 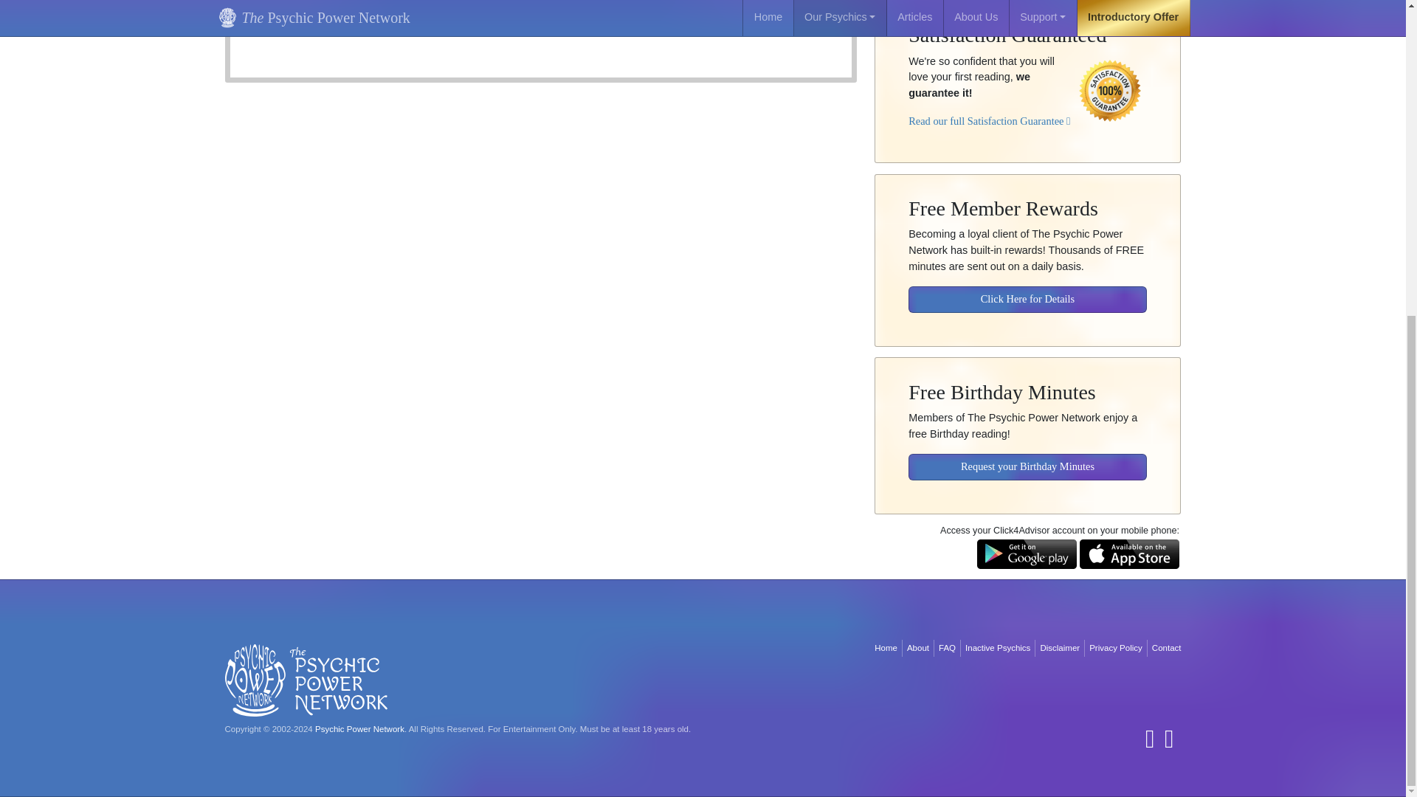 I want to click on Request your Birthday Minutes, so click(x=1027, y=456).